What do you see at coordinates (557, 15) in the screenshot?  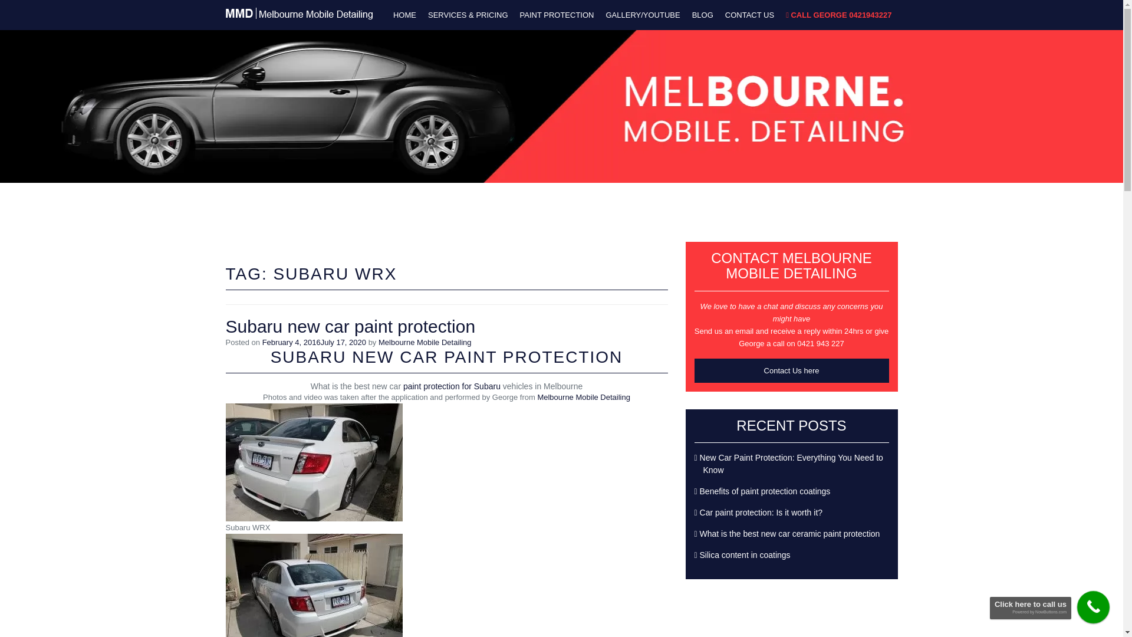 I see `PAINT PROTECTION` at bounding box center [557, 15].